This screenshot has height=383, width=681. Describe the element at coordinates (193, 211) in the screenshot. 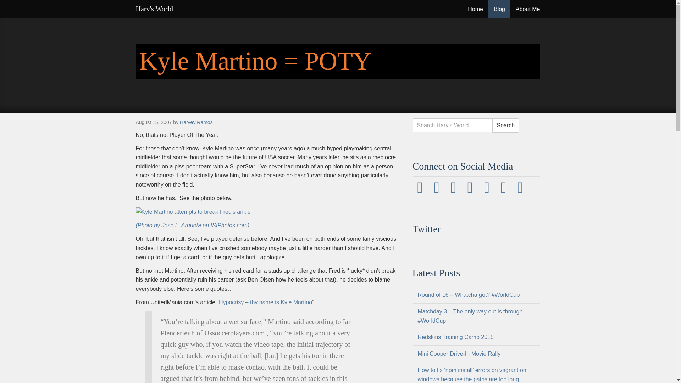

I see `link to ISIPhotos.com. Photo by Jose L. Argueta` at that location.